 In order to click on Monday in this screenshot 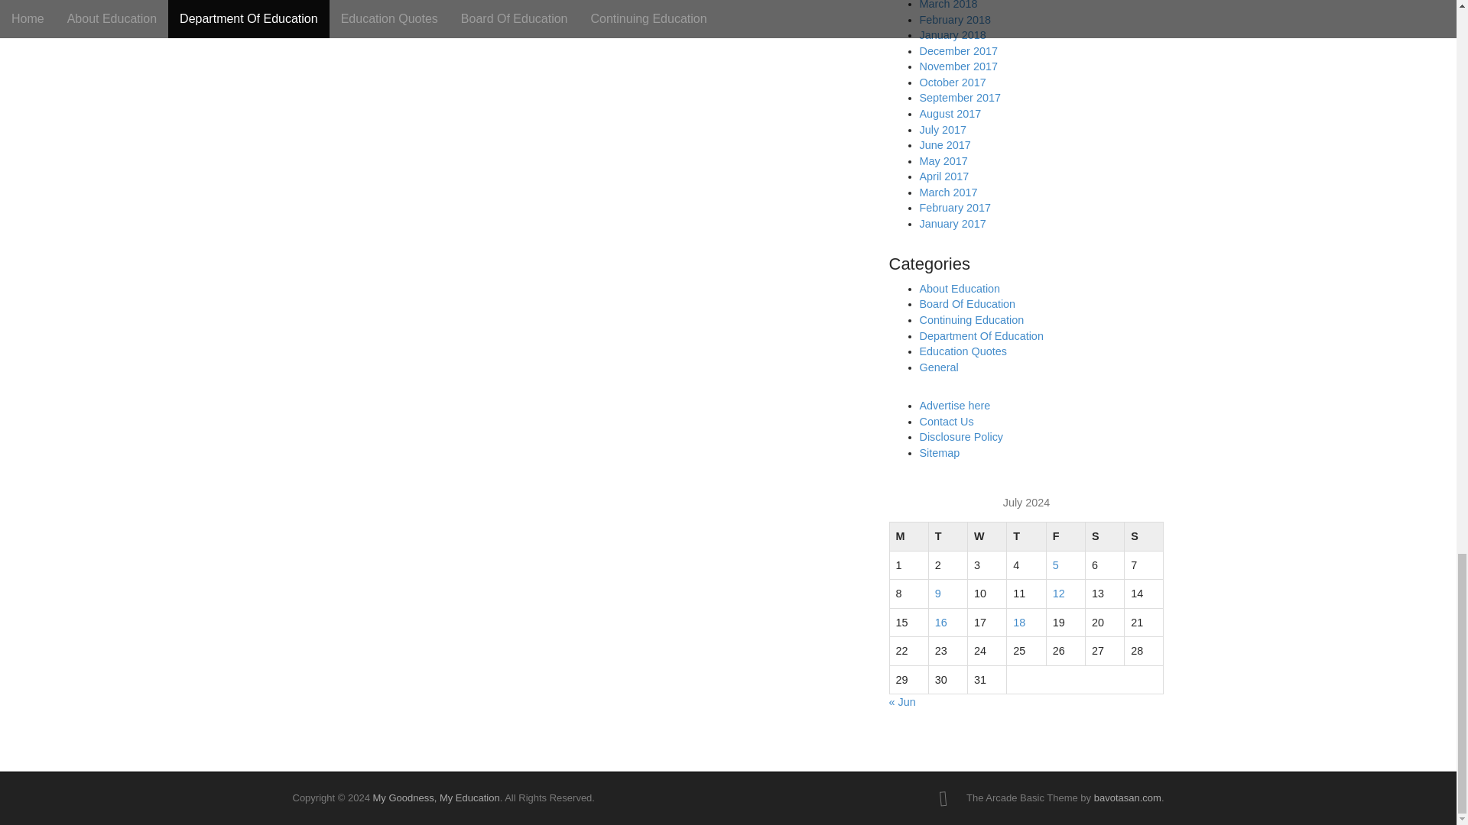, I will do `click(908, 536)`.